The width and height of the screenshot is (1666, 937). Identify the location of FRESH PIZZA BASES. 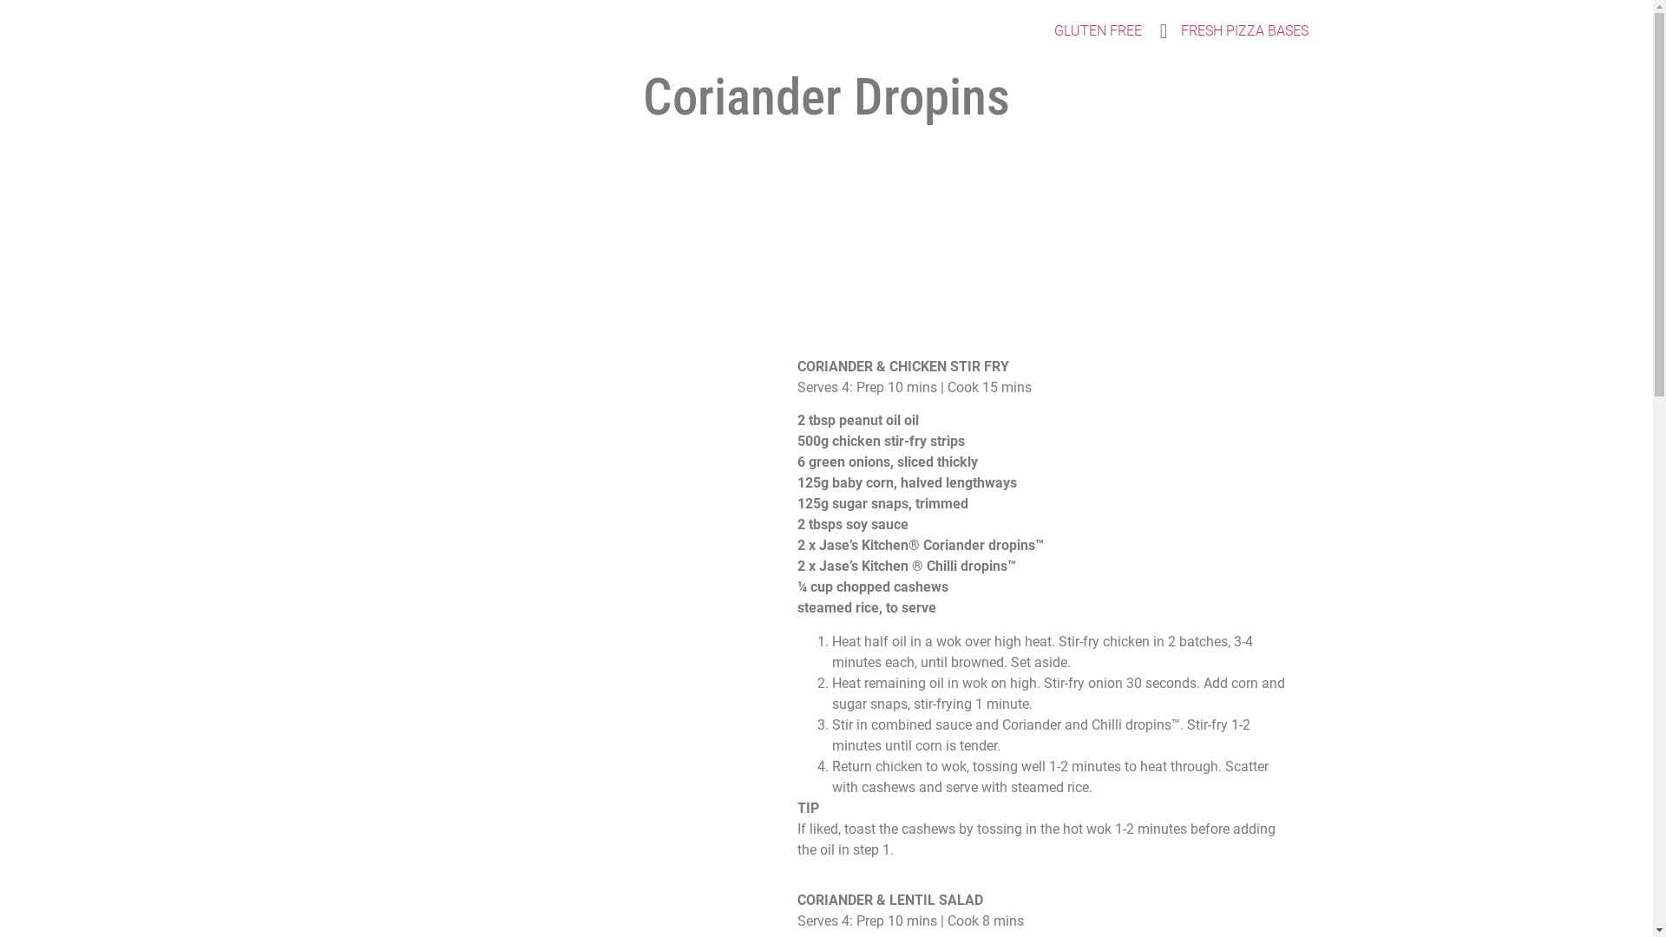
(1244, 31).